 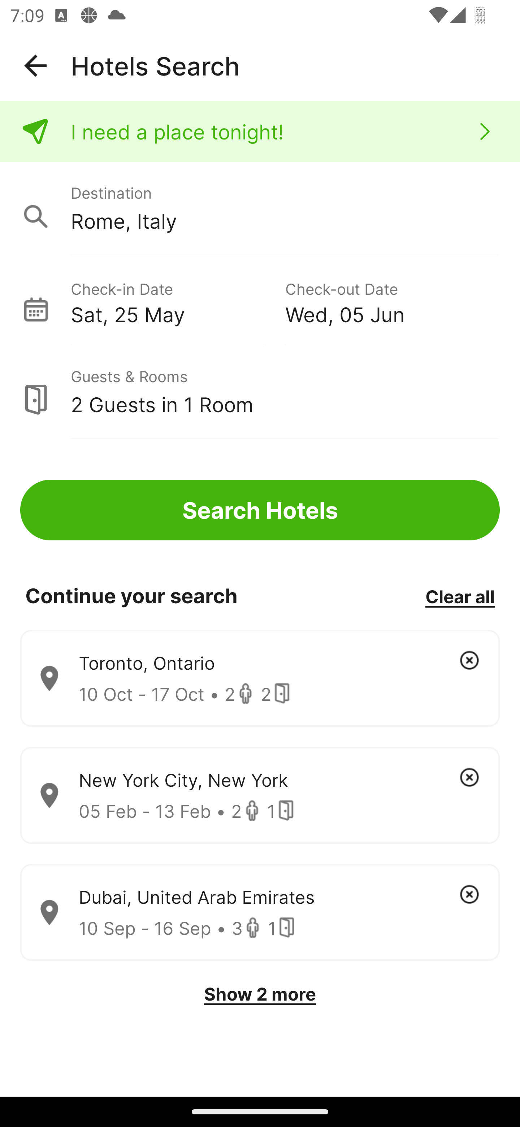 What do you see at coordinates (392, 301) in the screenshot?
I see `Check-out Date Wed, 05 Jun` at bounding box center [392, 301].